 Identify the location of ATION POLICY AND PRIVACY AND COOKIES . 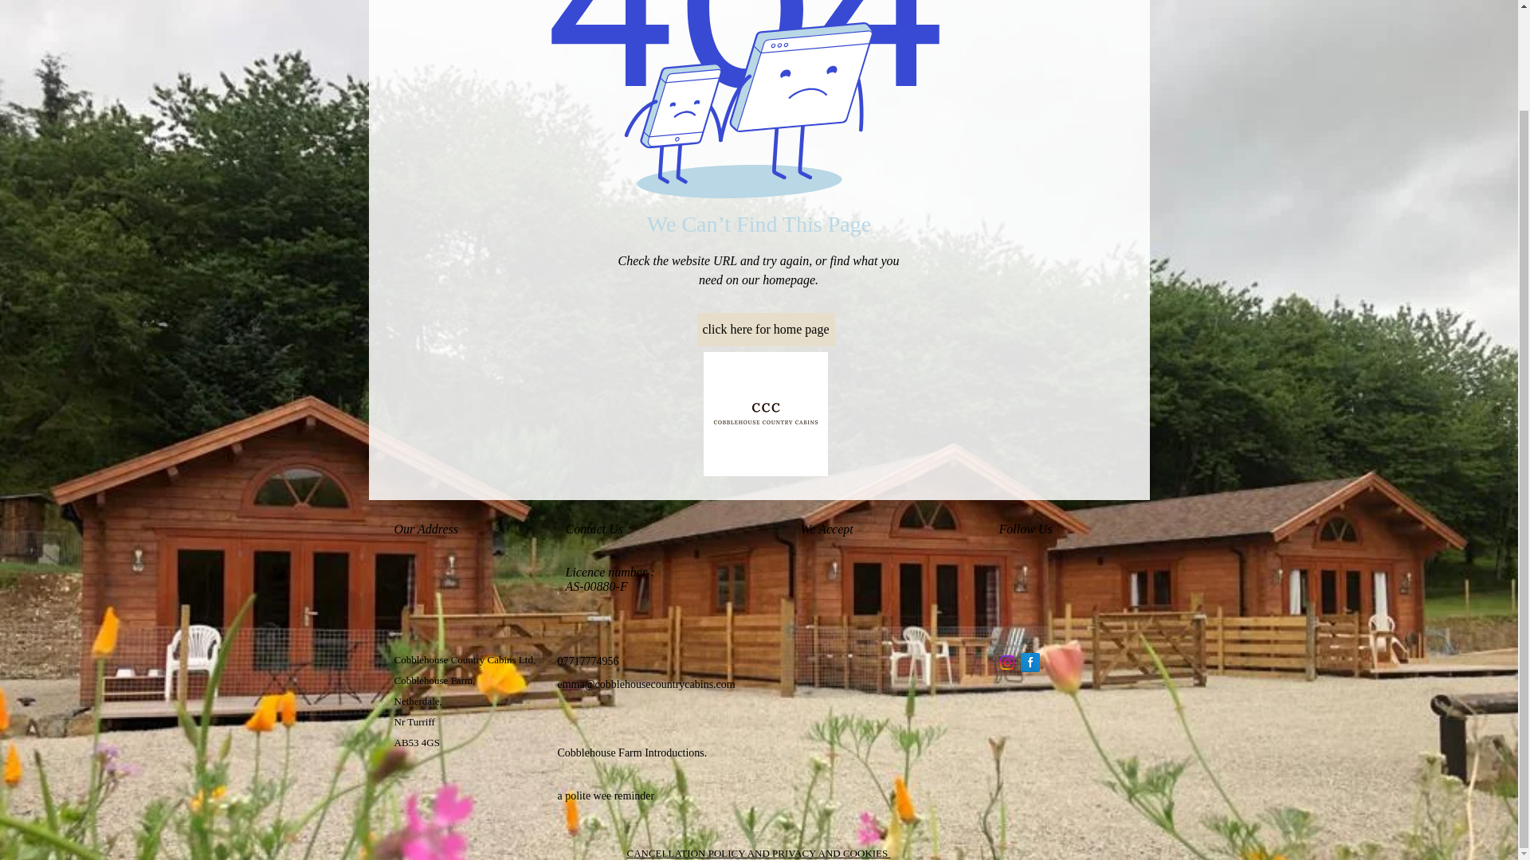
(783, 852).